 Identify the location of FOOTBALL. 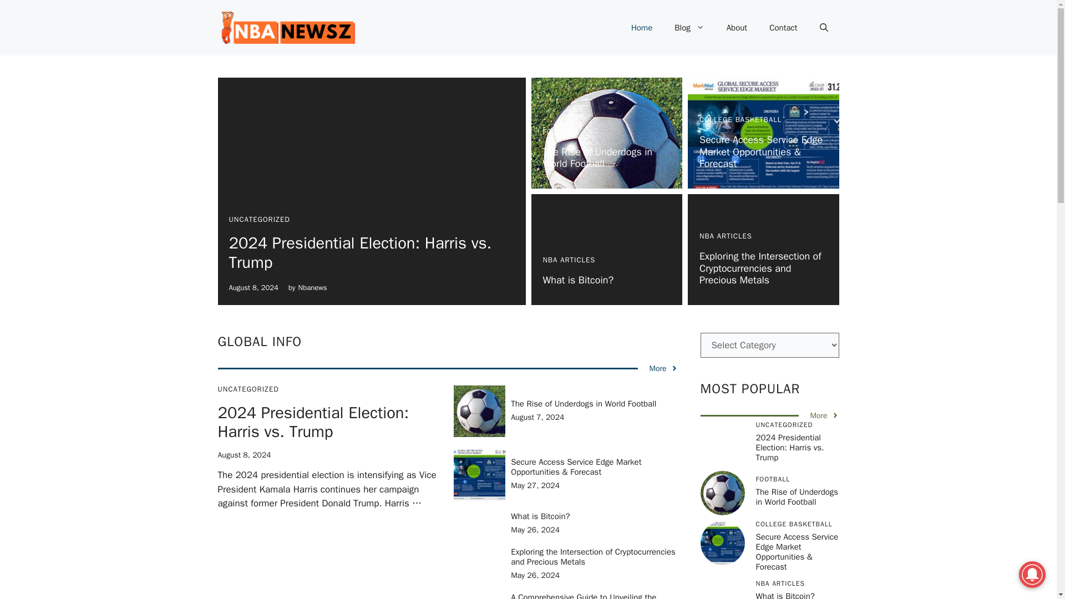
(560, 131).